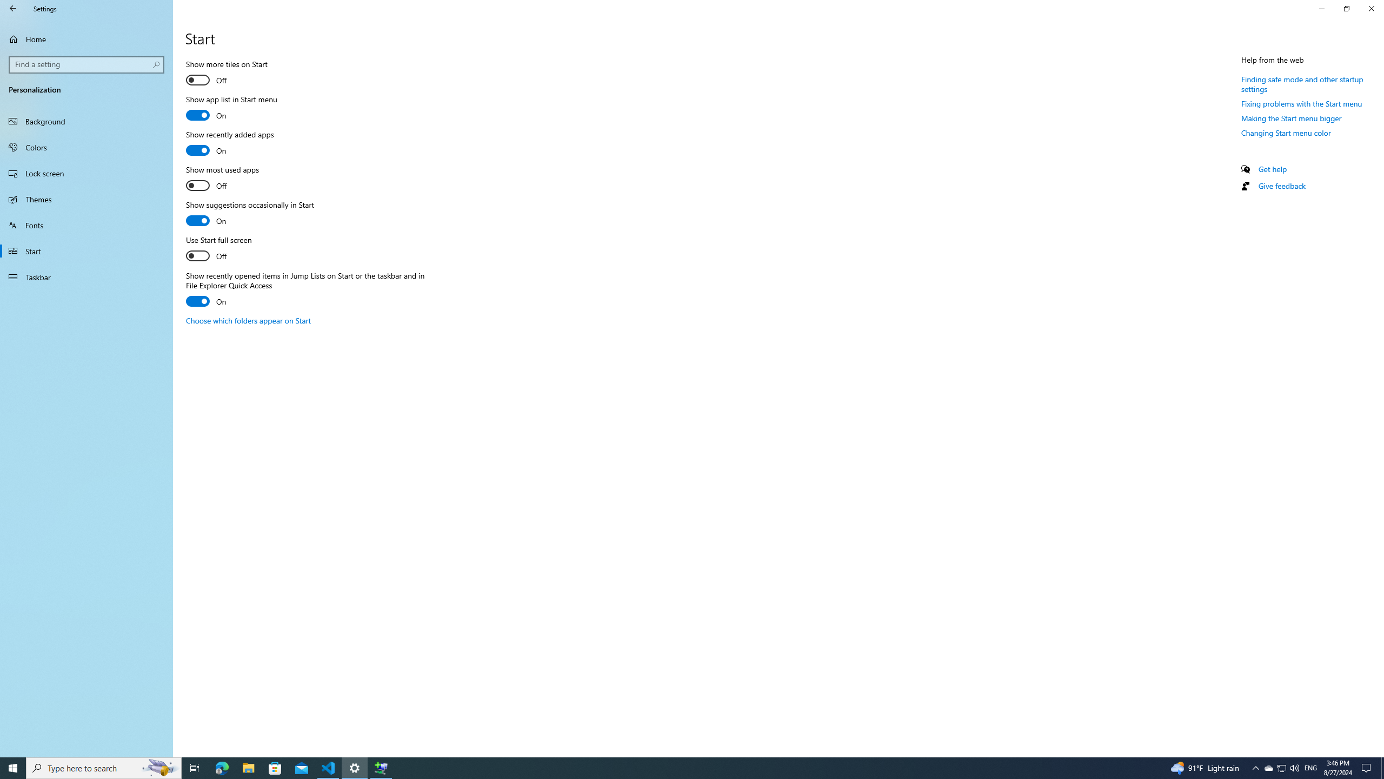 This screenshot has height=779, width=1384. What do you see at coordinates (86, 277) in the screenshot?
I see `Taskbar` at bounding box center [86, 277].